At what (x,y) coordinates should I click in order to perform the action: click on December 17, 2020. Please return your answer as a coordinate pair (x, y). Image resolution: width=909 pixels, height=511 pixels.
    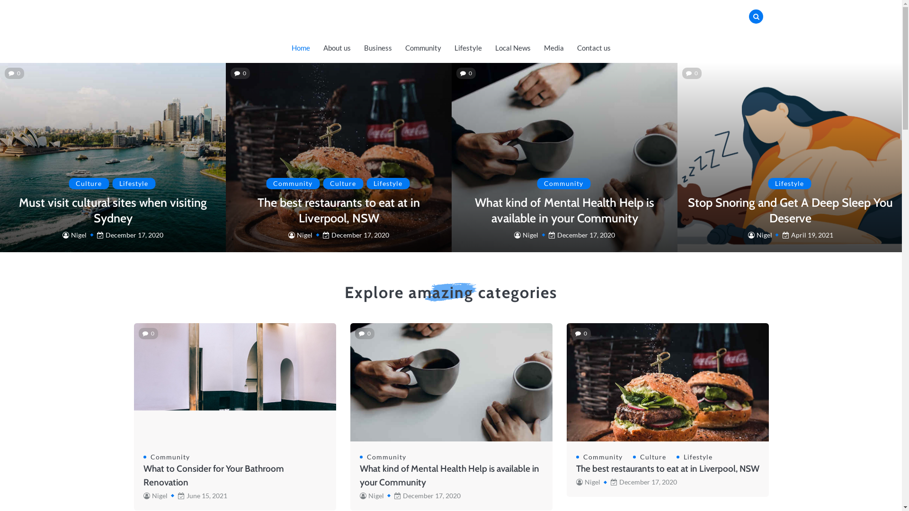
    Looking at the image, I should click on (127, 235).